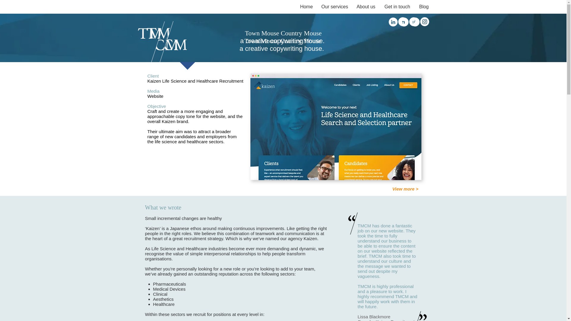 The height and width of the screenshot is (321, 571). I want to click on About us, so click(366, 7).